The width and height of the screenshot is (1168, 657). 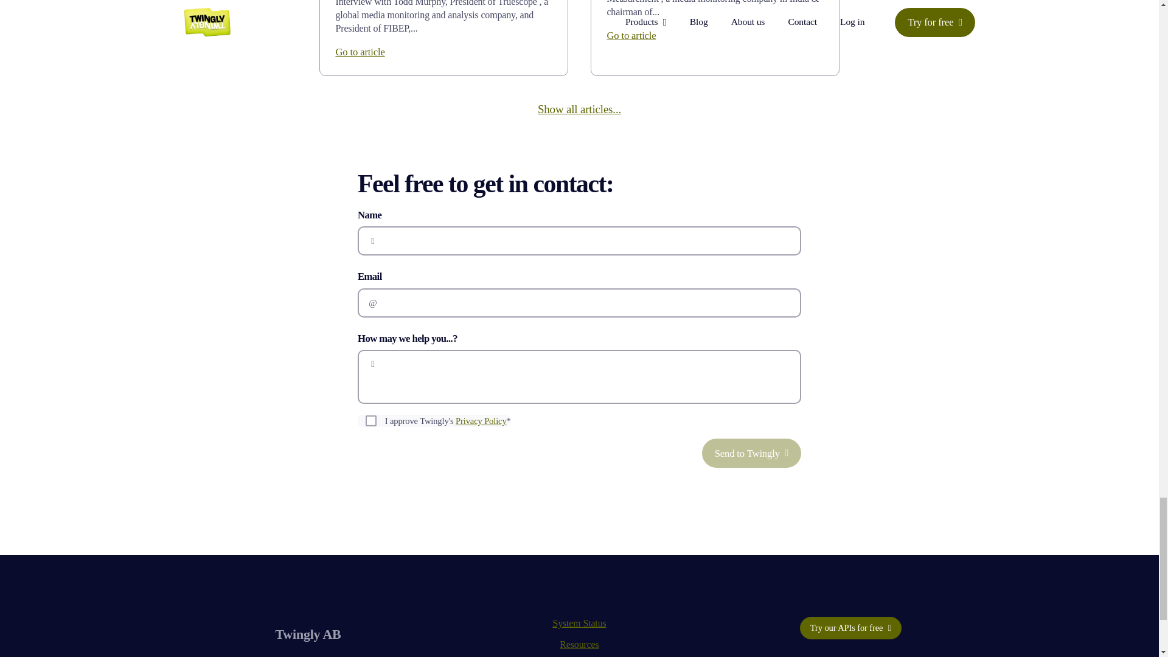 What do you see at coordinates (579, 109) in the screenshot?
I see `Show all articles...` at bounding box center [579, 109].